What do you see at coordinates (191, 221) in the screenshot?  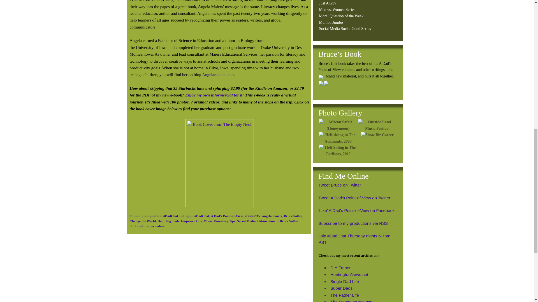 I see `Empower kids` at bounding box center [191, 221].